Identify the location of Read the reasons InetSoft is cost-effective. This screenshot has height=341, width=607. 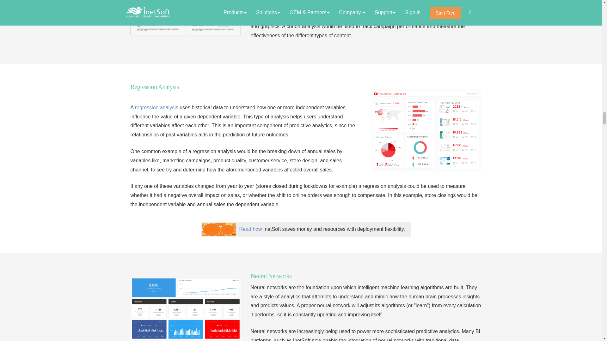
(219, 230).